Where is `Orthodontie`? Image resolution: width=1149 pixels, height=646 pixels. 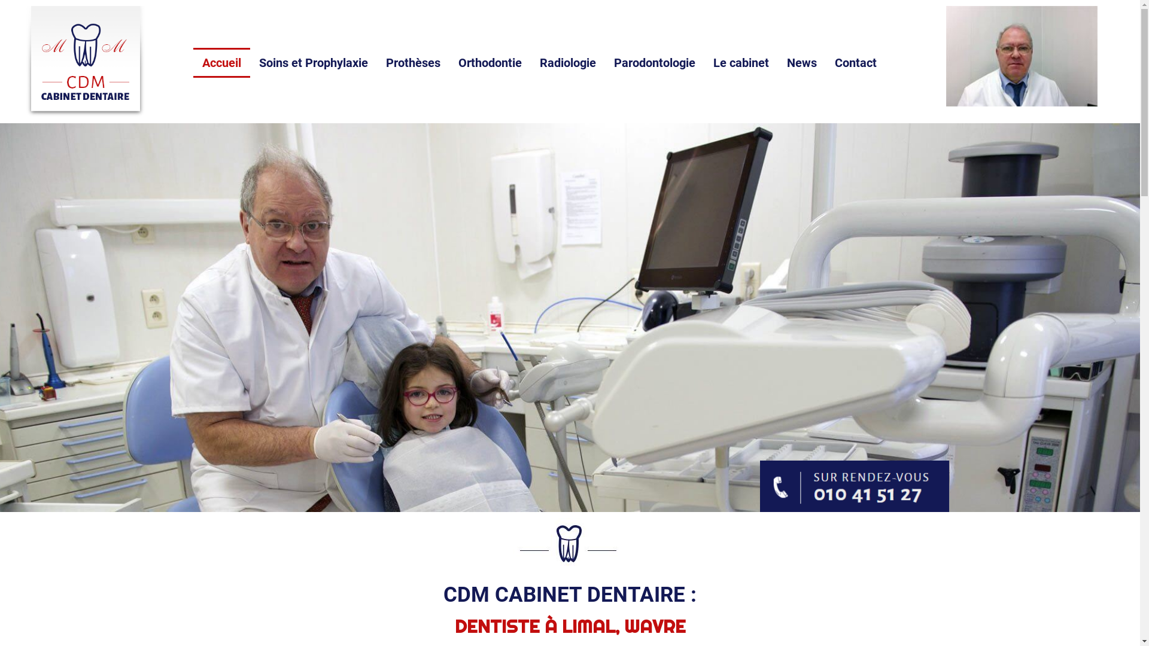
Orthodontie is located at coordinates (490, 63).